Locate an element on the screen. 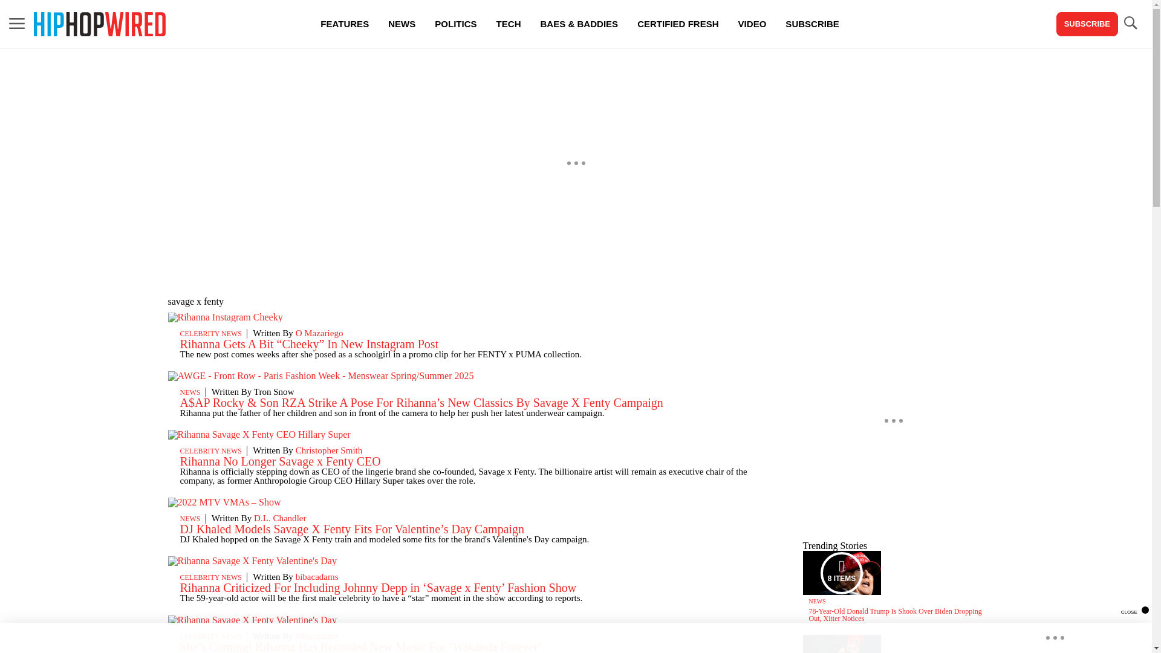 Image resolution: width=1161 pixels, height=653 pixels. O Mazariego is located at coordinates (319, 333).